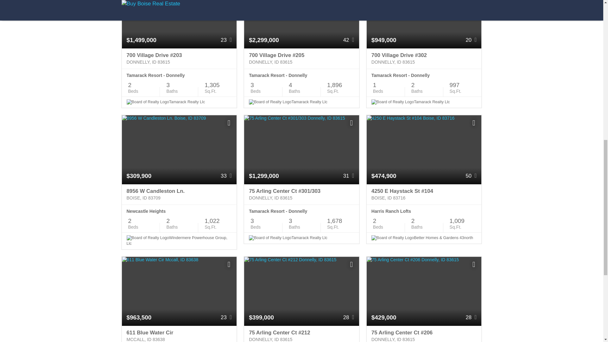 Image resolution: width=608 pixels, height=342 pixels. What do you see at coordinates (179, 194) in the screenshot?
I see `8956 W Candleston Ln. Boise,  ID 83709` at bounding box center [179, 194].